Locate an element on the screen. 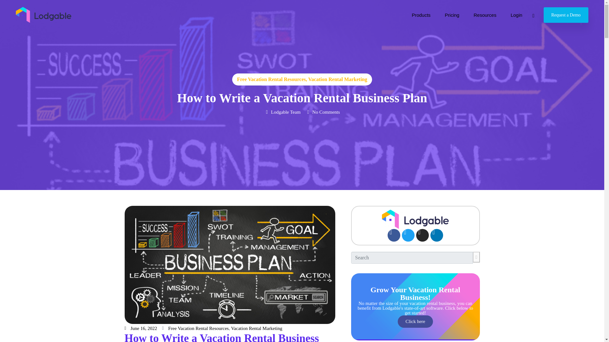  Vacation Rental Marketing is located at coordinates (256, 328).